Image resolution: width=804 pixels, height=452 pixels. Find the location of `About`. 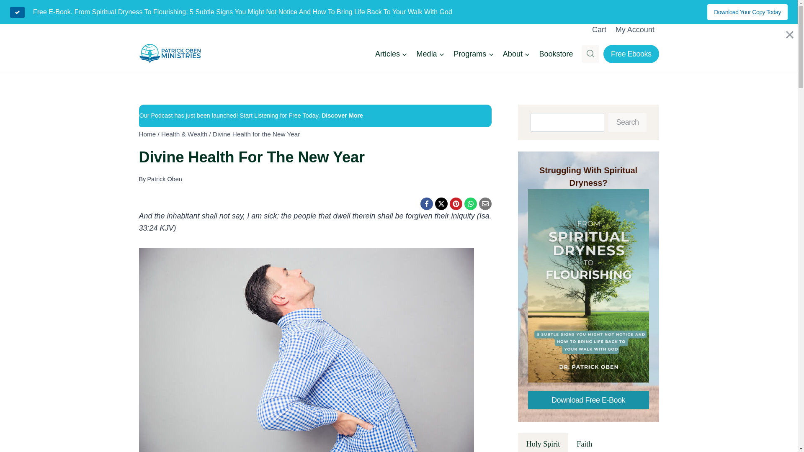

About is located at coordinates (516, 54).